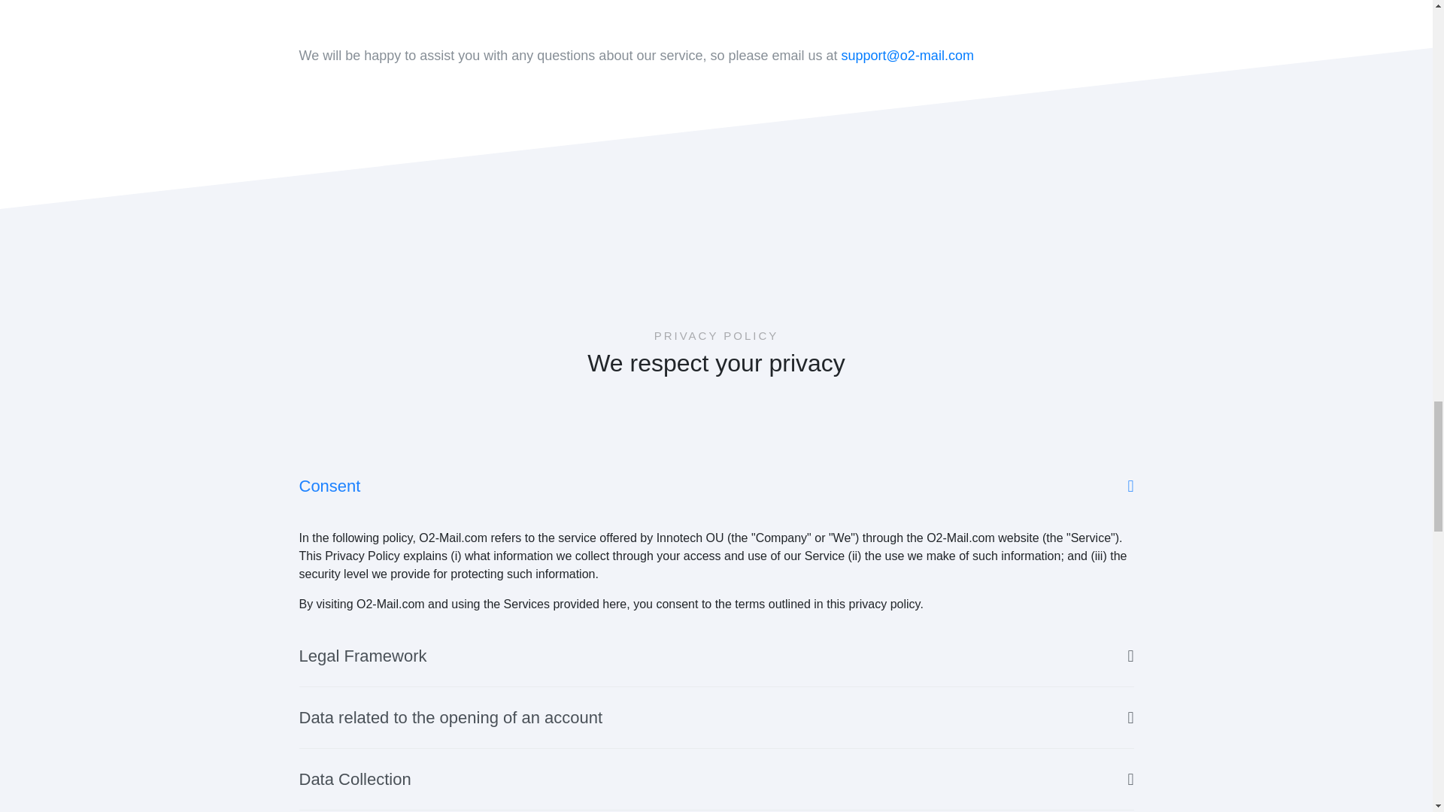 The width and height of the screenshot is (1444, 812). I want to click on Consent, so click(716, 486).